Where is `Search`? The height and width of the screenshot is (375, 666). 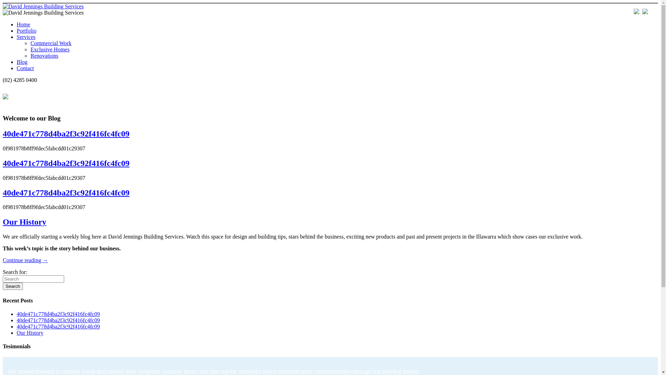 Search is located at coordinates (13, 286).